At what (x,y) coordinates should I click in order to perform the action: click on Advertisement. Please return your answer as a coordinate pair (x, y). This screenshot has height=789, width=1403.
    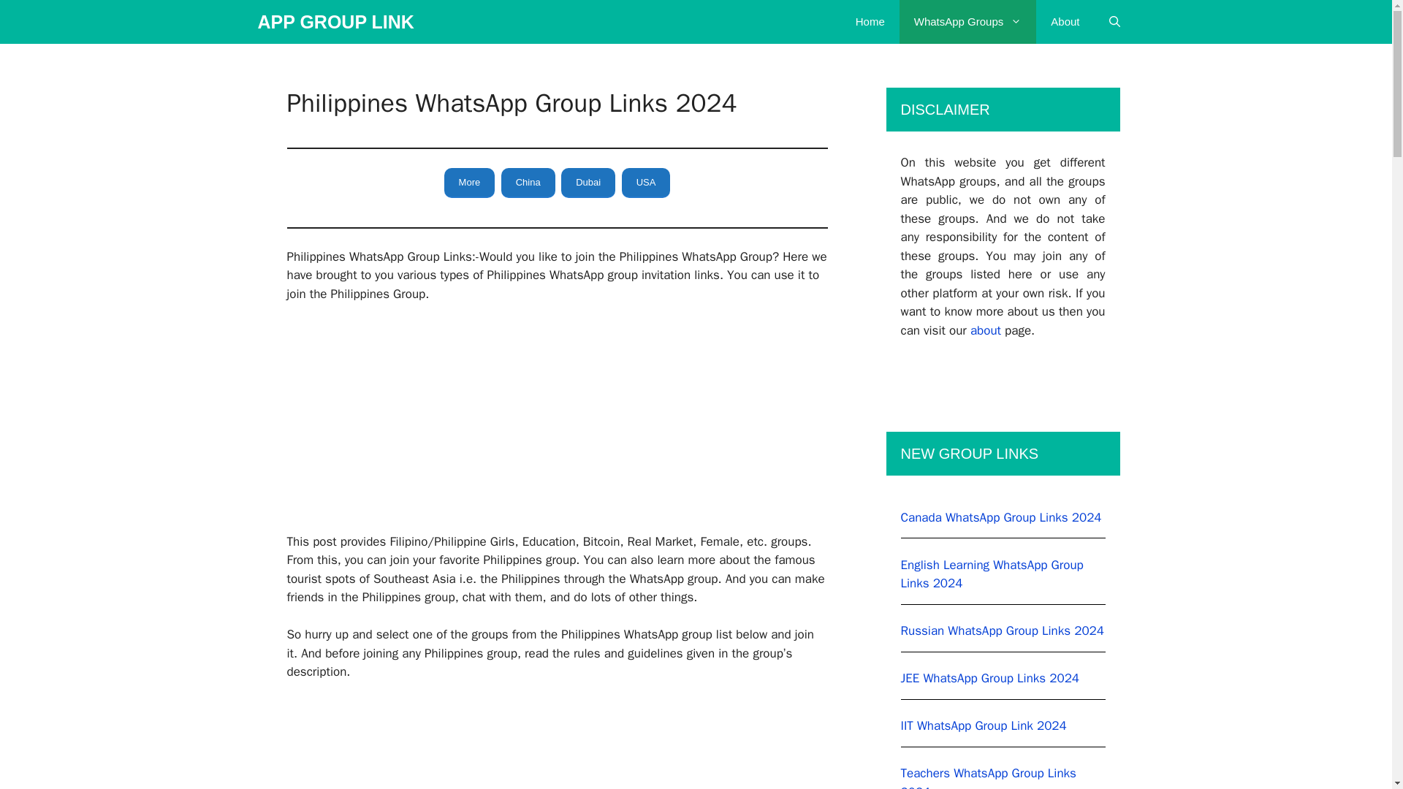
    Looking at the image, I should click on (557, 744).